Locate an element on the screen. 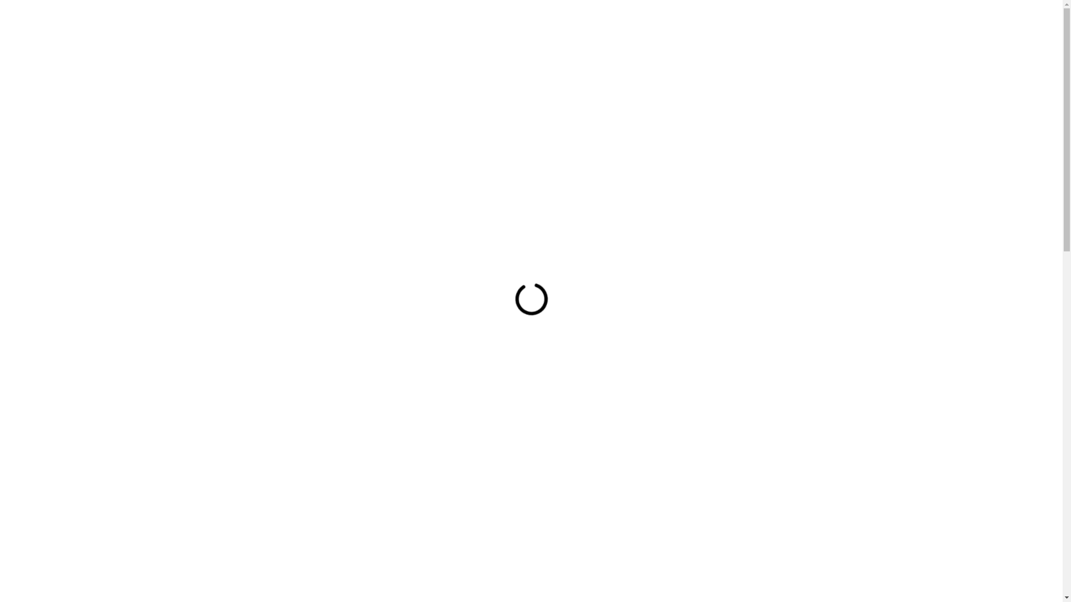  Links is located at coordinates (781, 22).